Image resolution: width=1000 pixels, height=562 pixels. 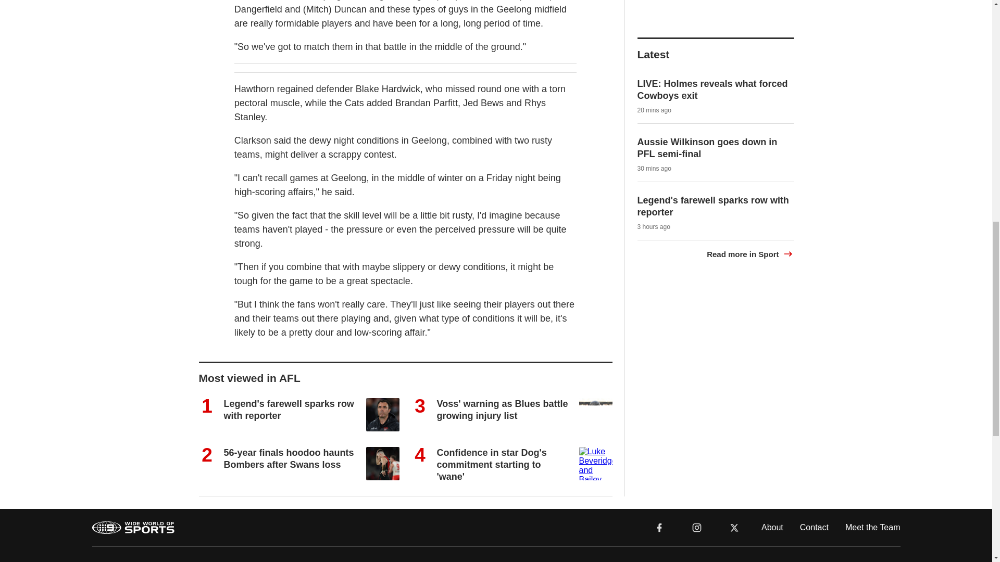 What do you see at coordinates (502, 409) in the screenshot?
I see `Voss' warning as Blues battle growing injury list` at bounding box center [502, 409].